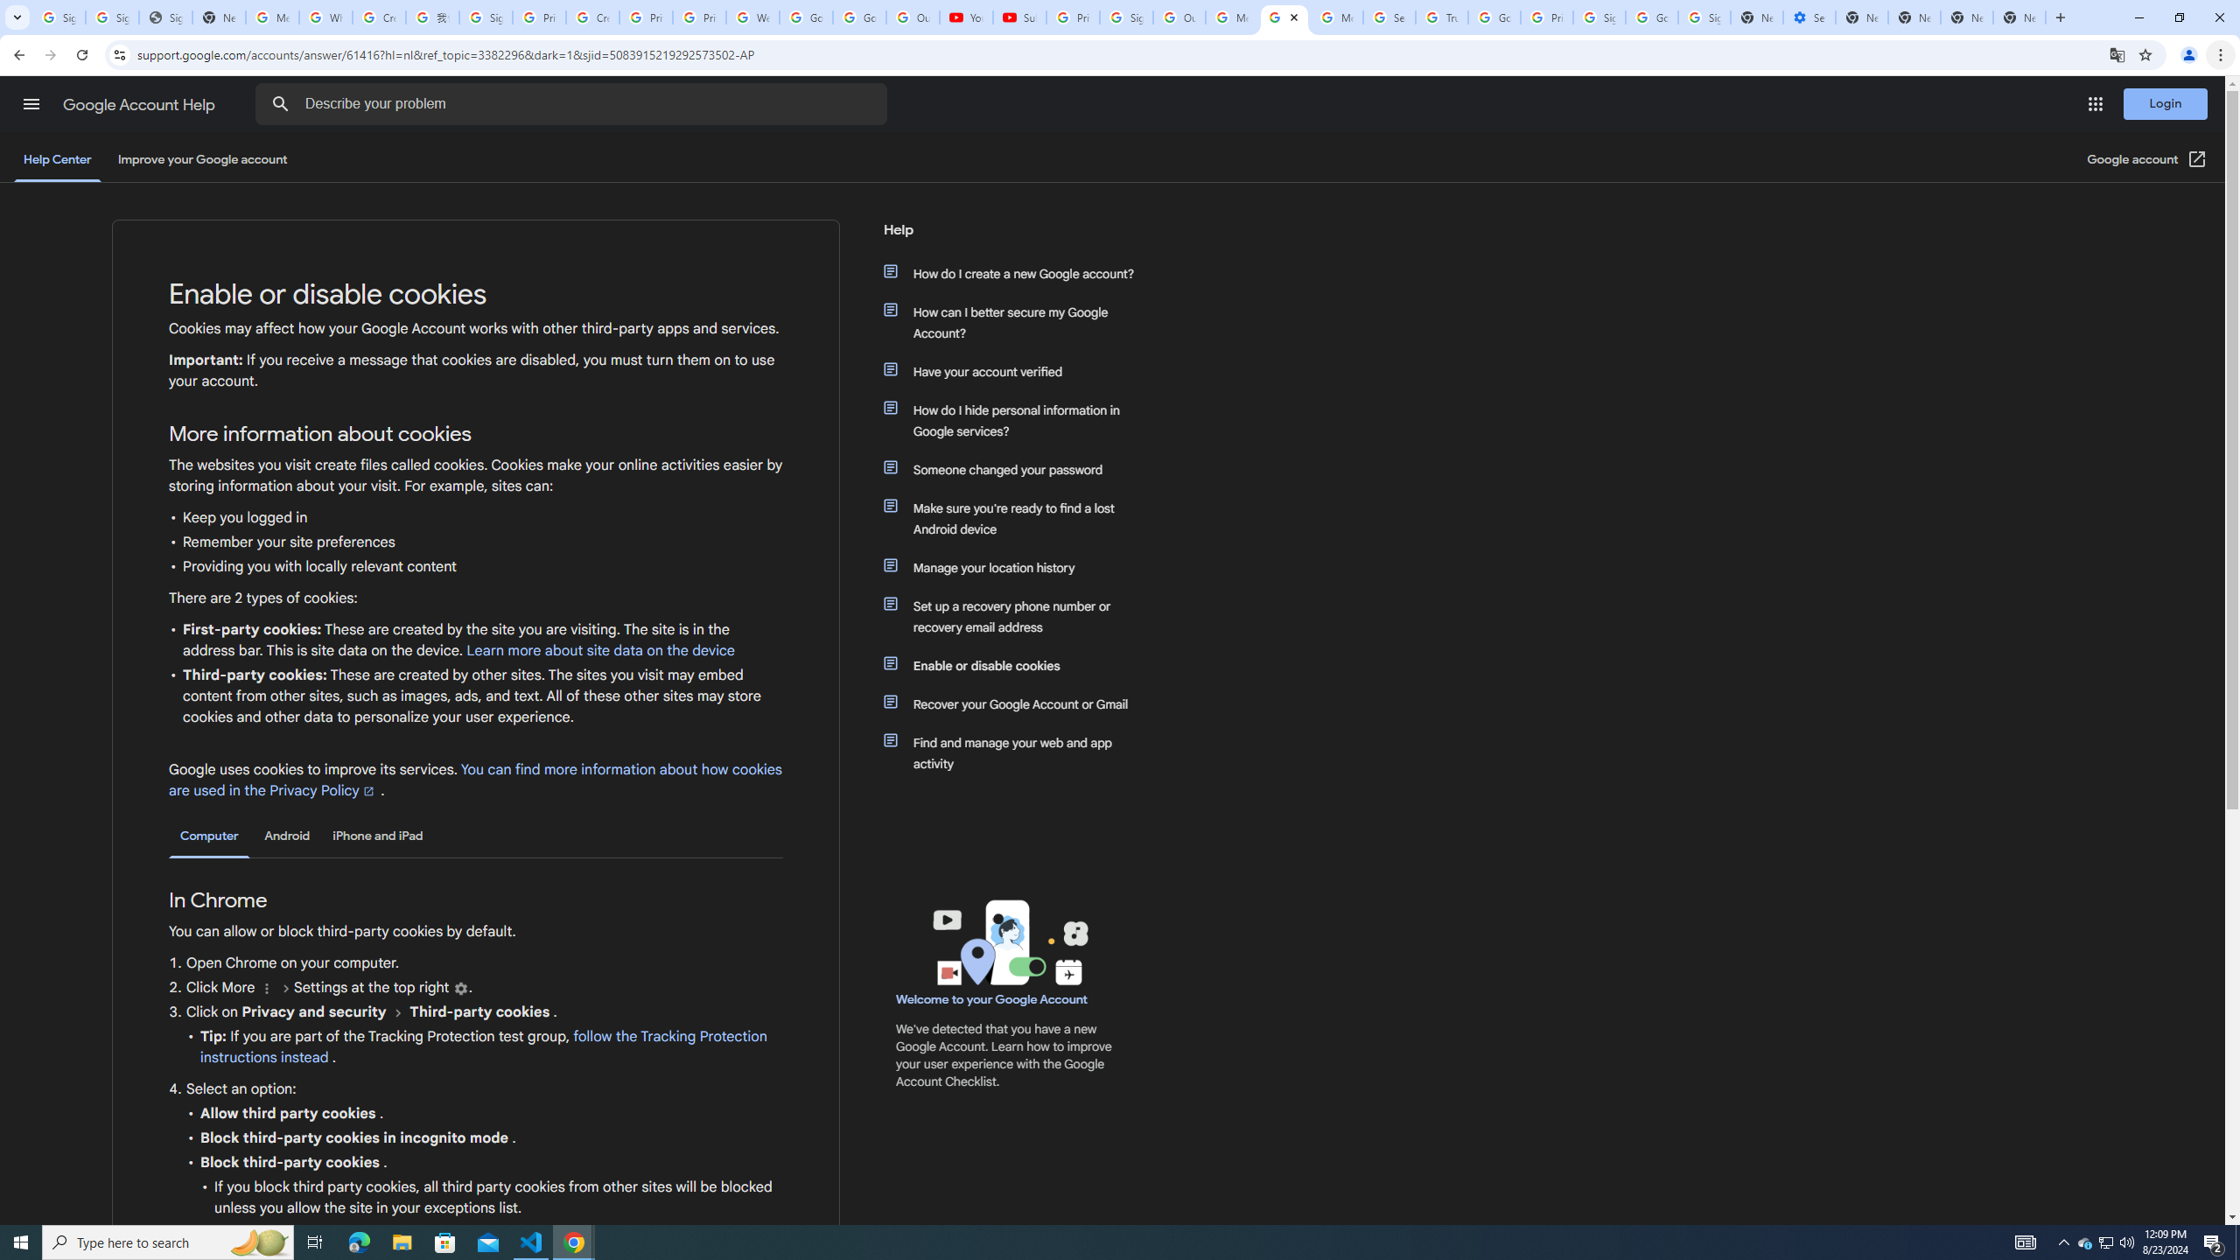 Image resolution: width=2240 pixels, height=1260 pixels. I want to click on Make sure you're ready to find a lost Android device, so click(1018, 518).